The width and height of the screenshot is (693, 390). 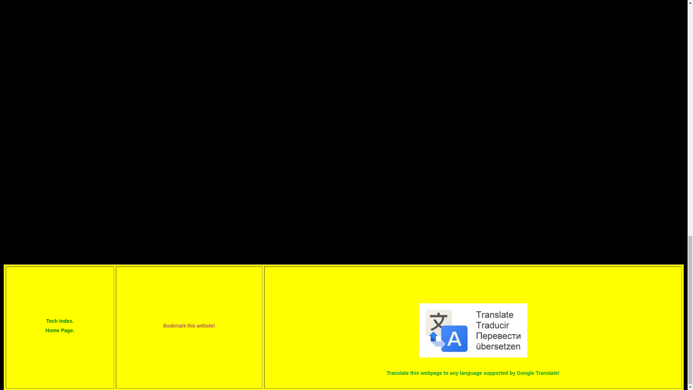 What do you see at coordinates (60, 330) in the screenshot?
I see `Home Page.` at bounding box center [60, 330].